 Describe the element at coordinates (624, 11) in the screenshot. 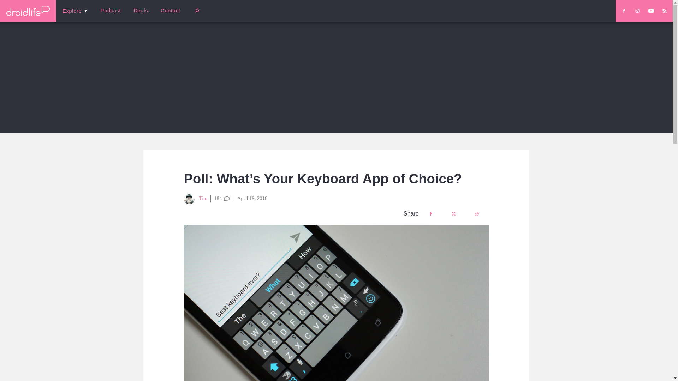

I see `Droid Life on Facebook` at that location.